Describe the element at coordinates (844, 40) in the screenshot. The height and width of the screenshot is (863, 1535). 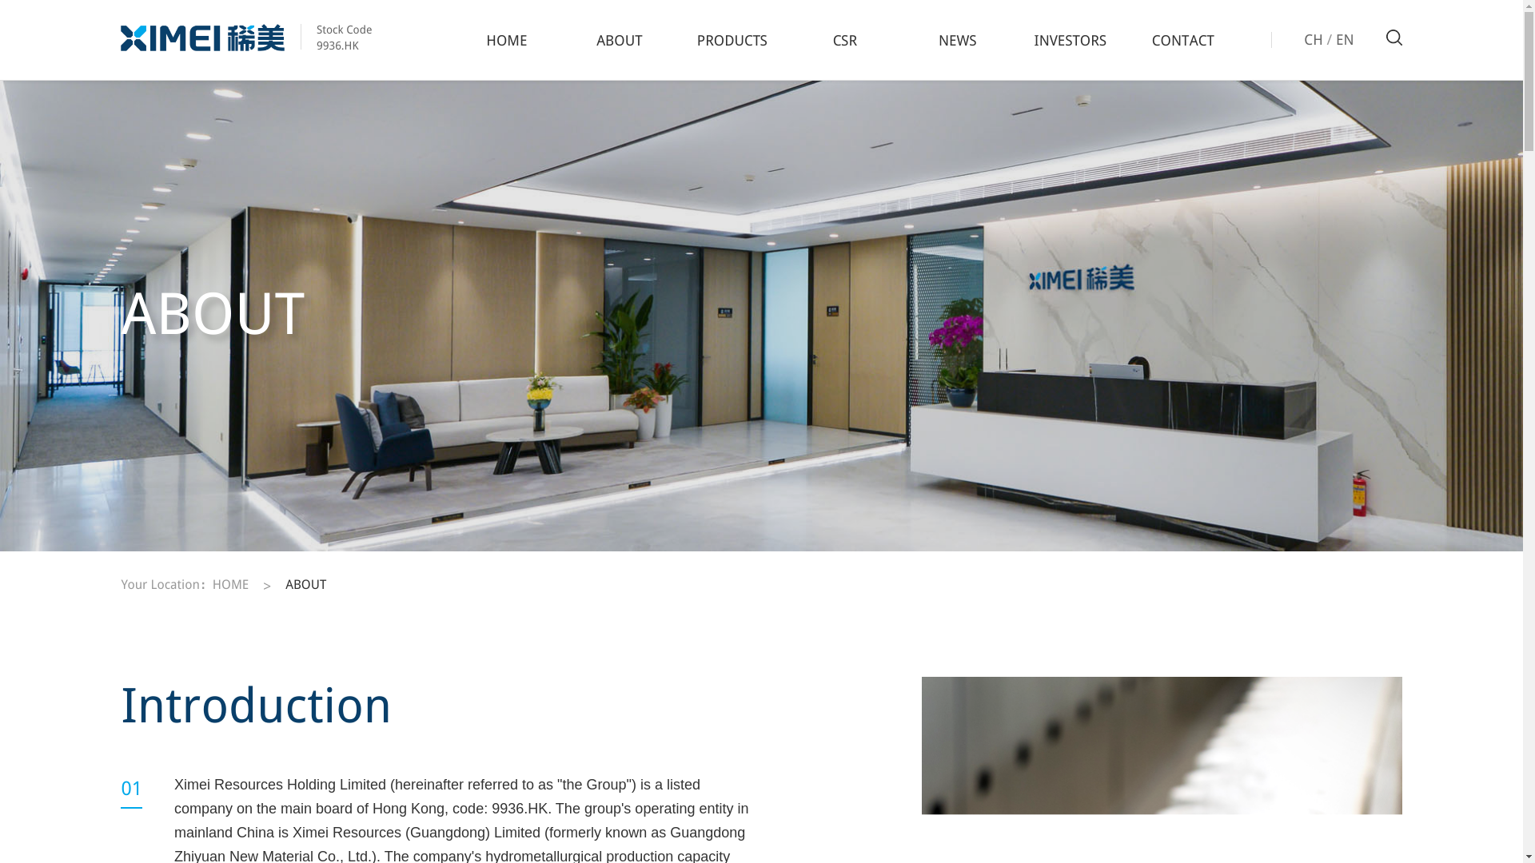
I see `CSR` at that location.